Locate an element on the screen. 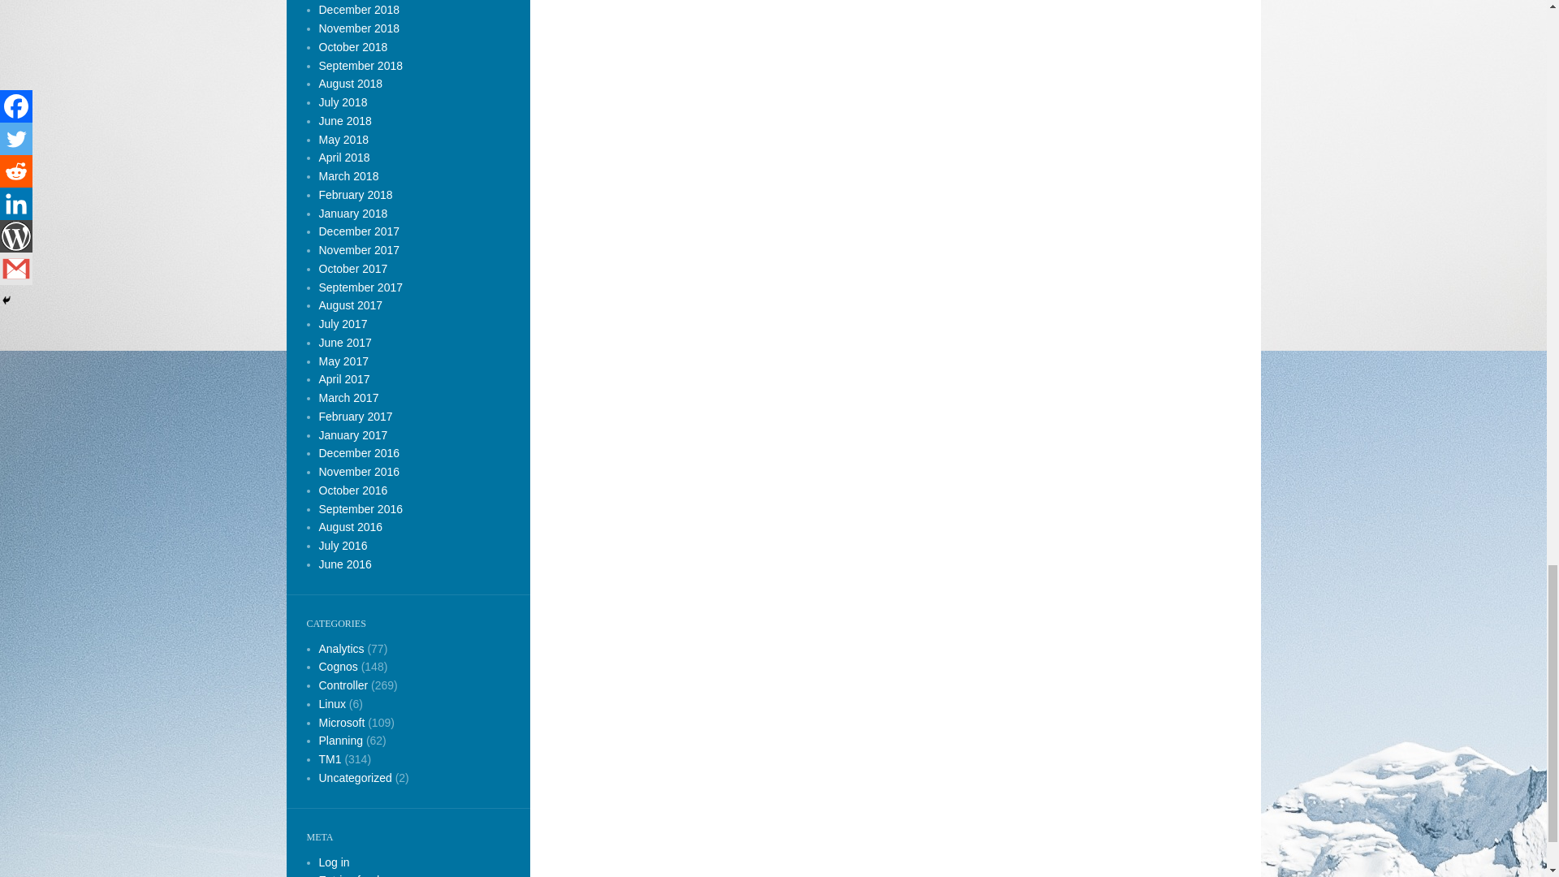 This screenshot has height=877, width=1559. Information about Cognos Planning is located at coordinates (340, 741).